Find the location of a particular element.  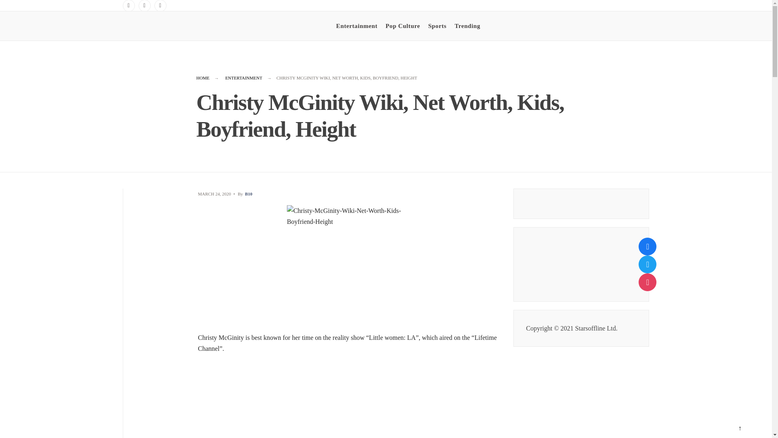

Pinterest is located at coordinates (160, 6).